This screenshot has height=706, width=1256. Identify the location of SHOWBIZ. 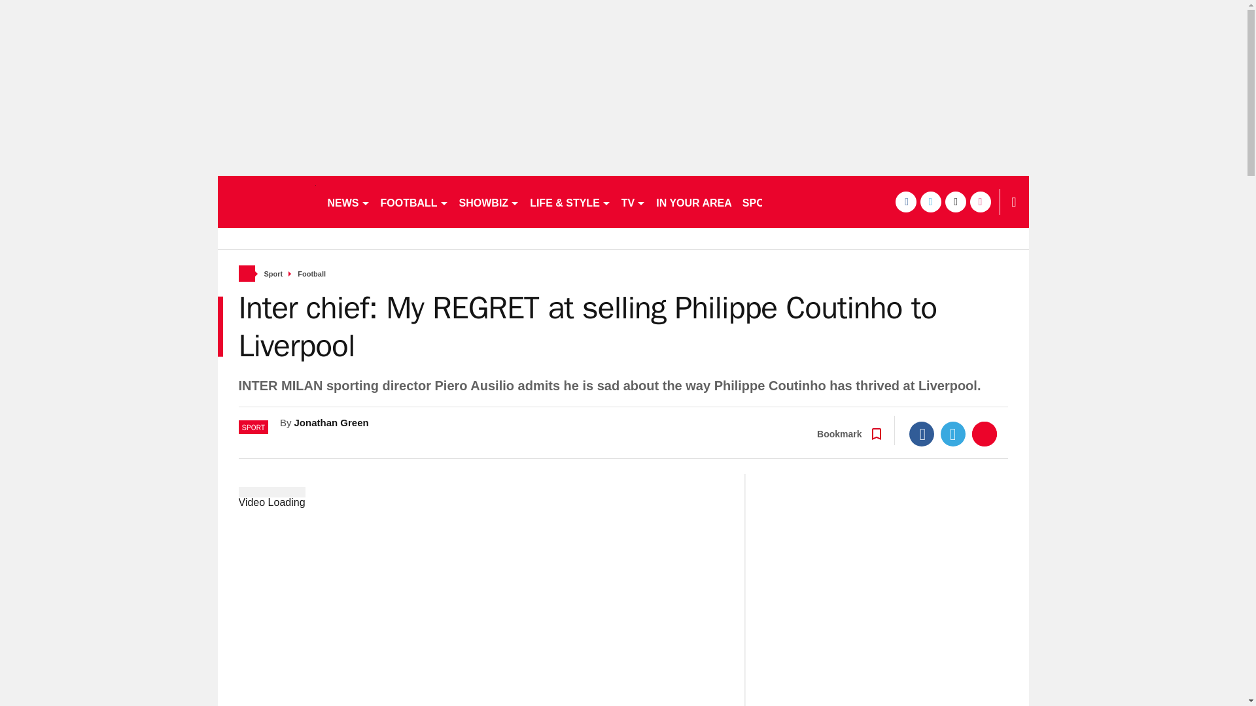
(489, 201).